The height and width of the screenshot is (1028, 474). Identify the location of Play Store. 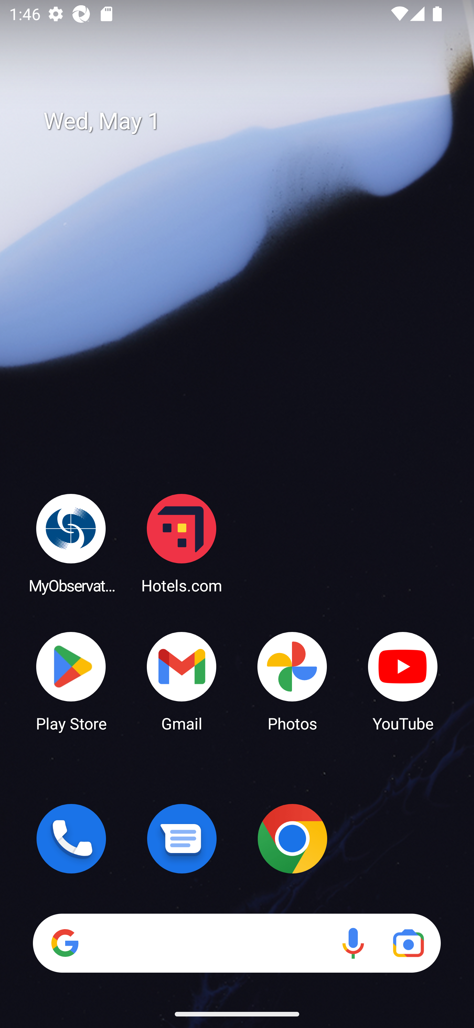
(71, 681).